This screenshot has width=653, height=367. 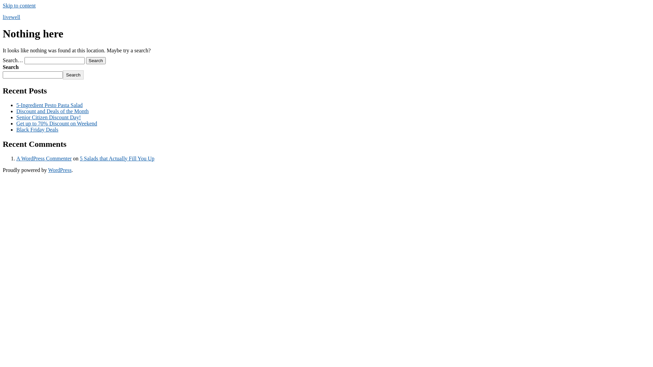 What do you see at coordinates (73, 75) in the screenshot?
I see `Search` at bounding box center [73, 75].